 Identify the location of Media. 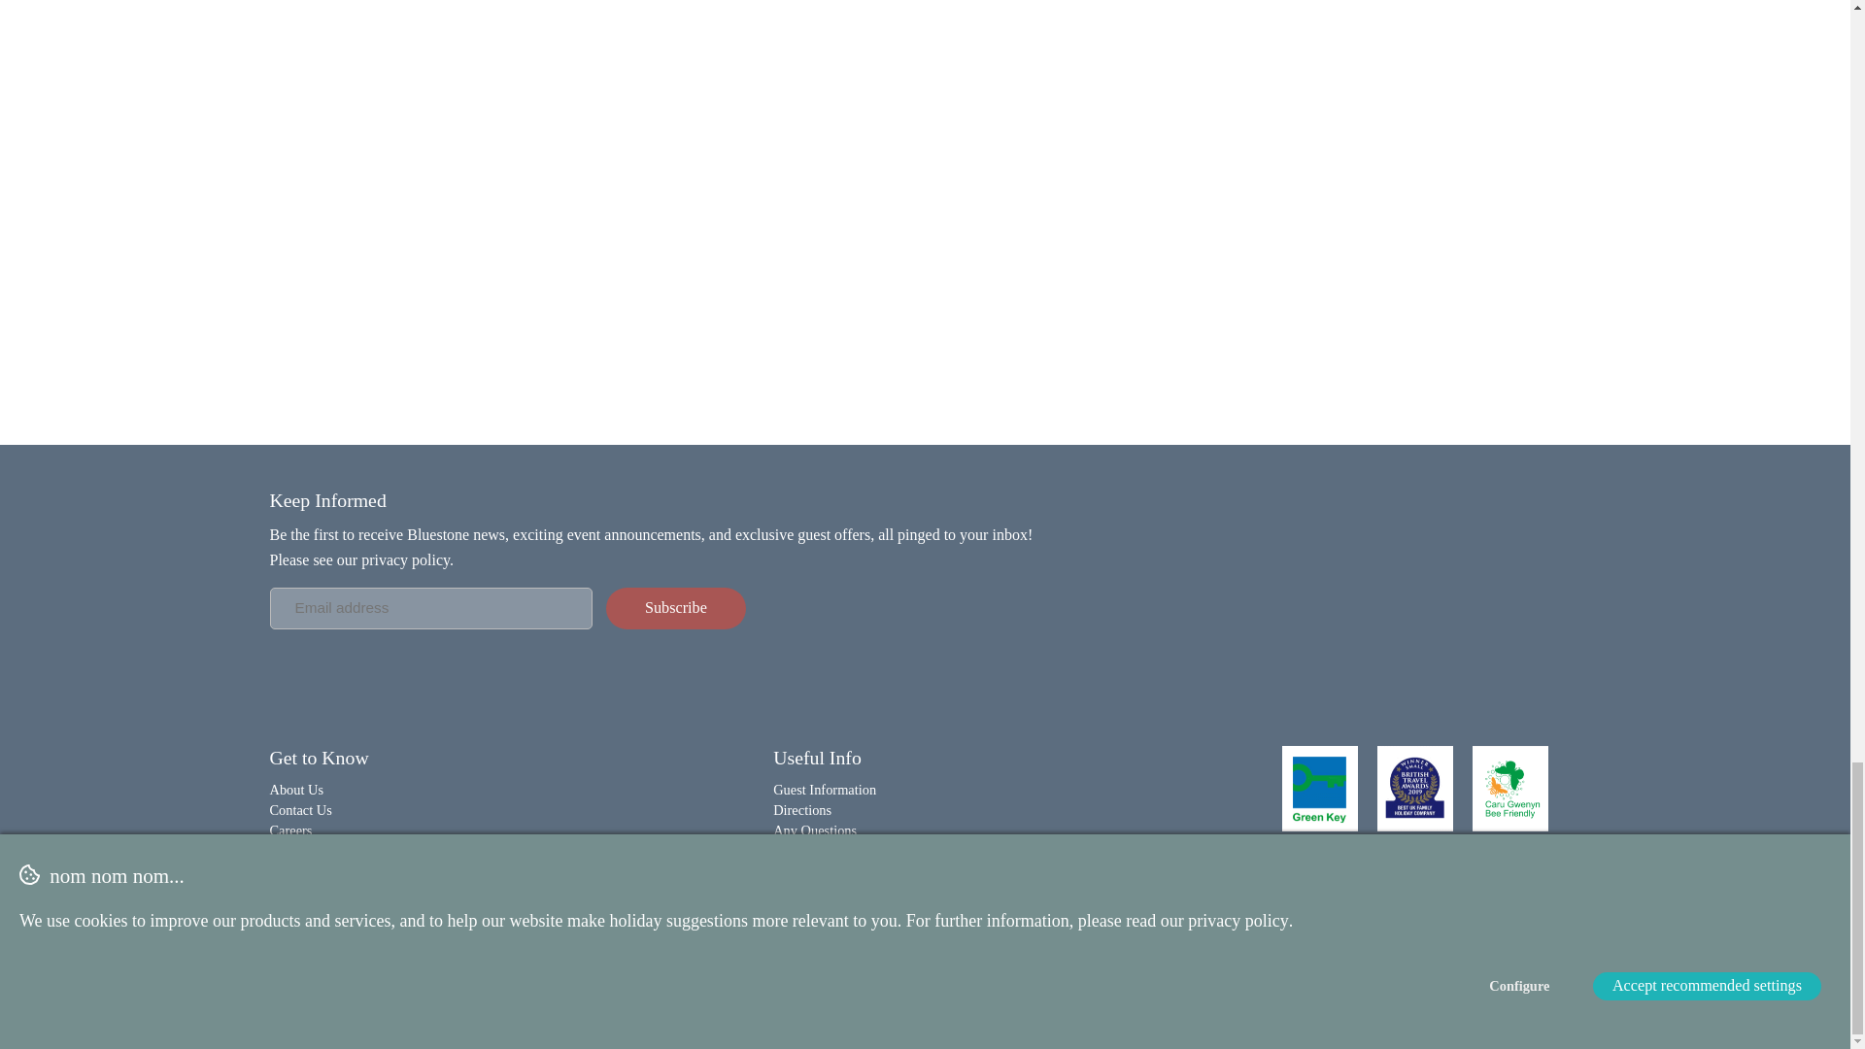
(288, 870).